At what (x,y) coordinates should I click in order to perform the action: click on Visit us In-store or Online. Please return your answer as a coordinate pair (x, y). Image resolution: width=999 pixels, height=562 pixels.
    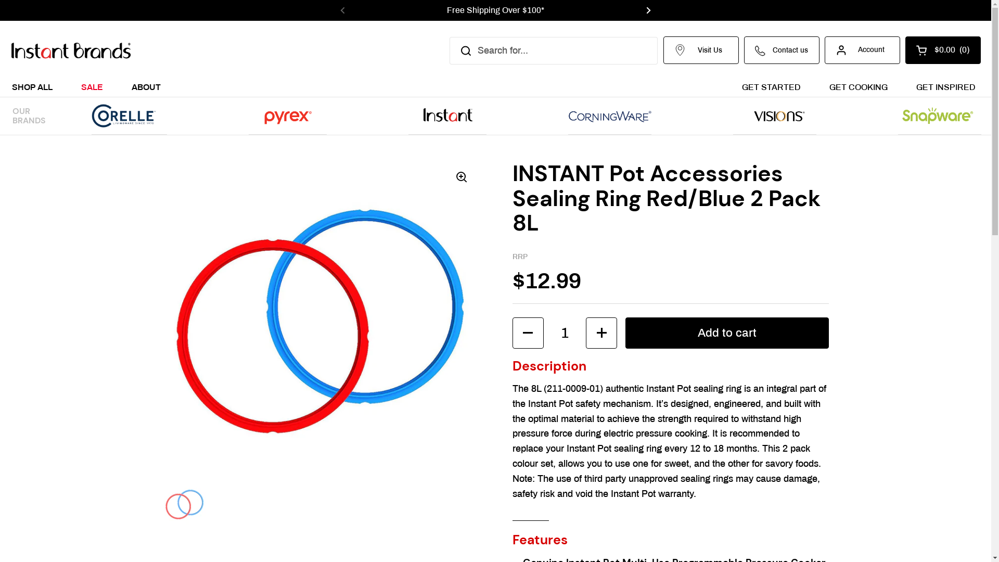
    Looking at the image, I should click on (802, 10).